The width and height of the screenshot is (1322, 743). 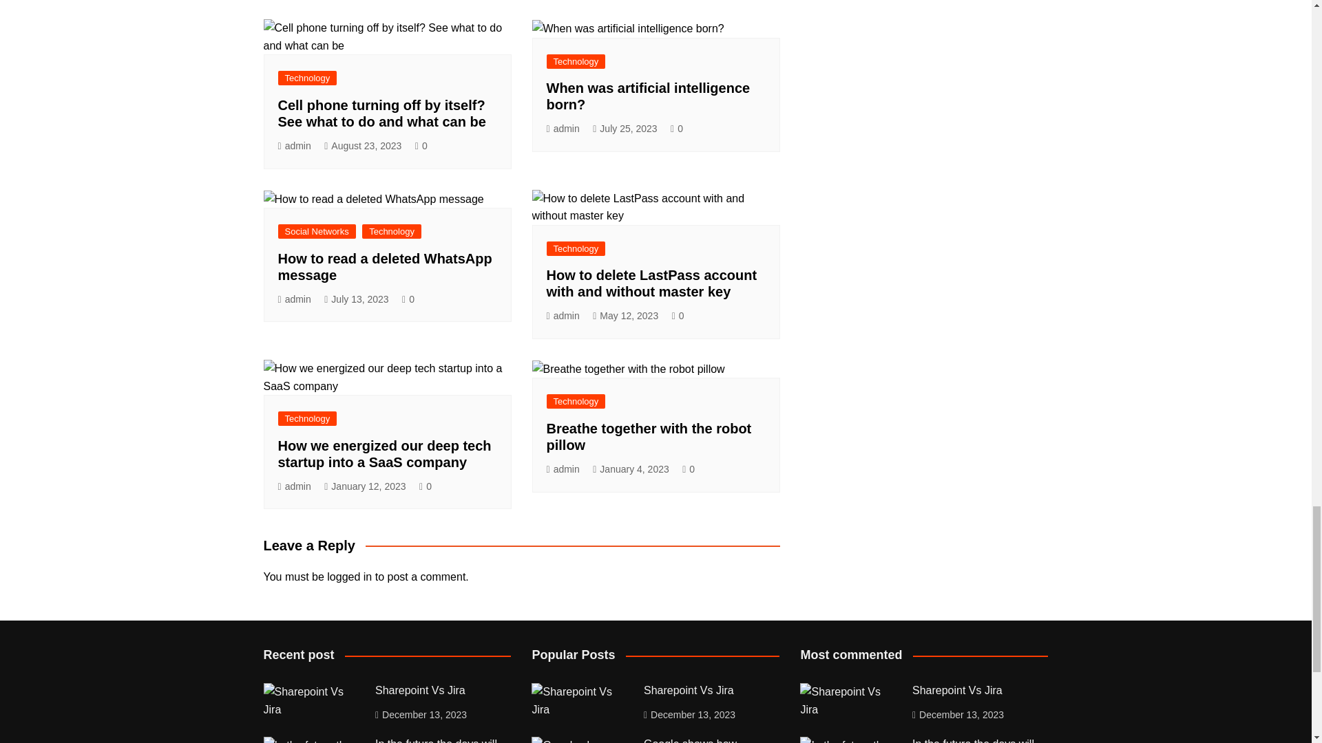 What do you see at coordinates (294, 146) in the screenshot?
I see `admin` at bounding box center [294, 146].